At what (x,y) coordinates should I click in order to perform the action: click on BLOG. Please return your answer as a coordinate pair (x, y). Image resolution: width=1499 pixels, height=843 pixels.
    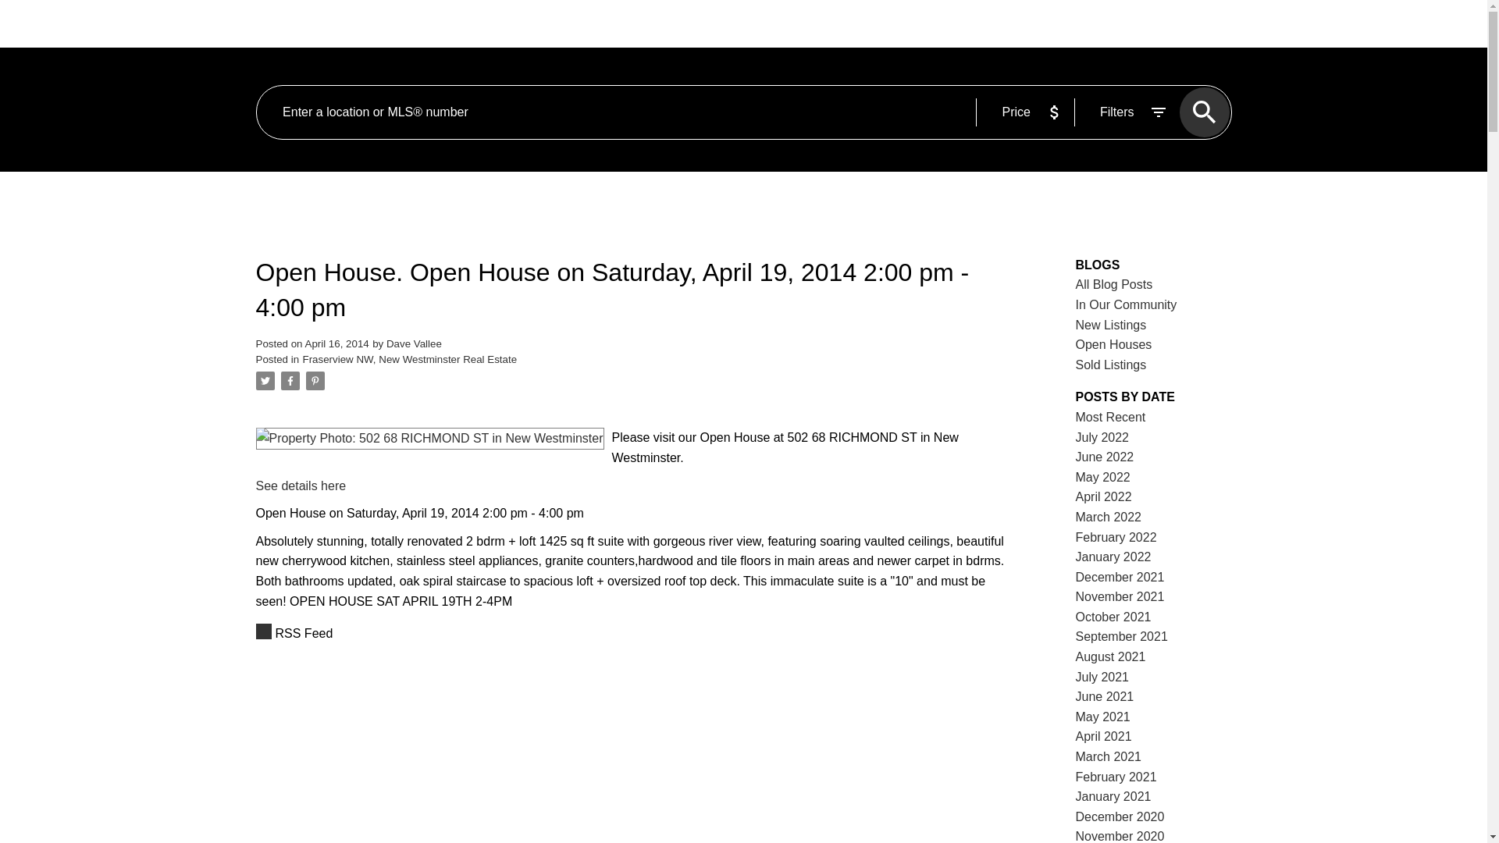
    Looking at the image, I should click on (860, 24).